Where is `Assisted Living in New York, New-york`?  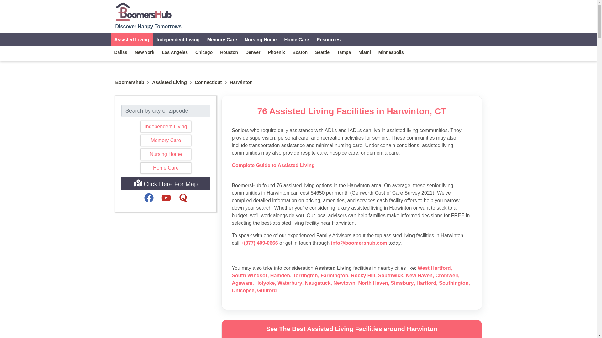
Assisted Living in New York, New-york is located at coordinates (145, 52).